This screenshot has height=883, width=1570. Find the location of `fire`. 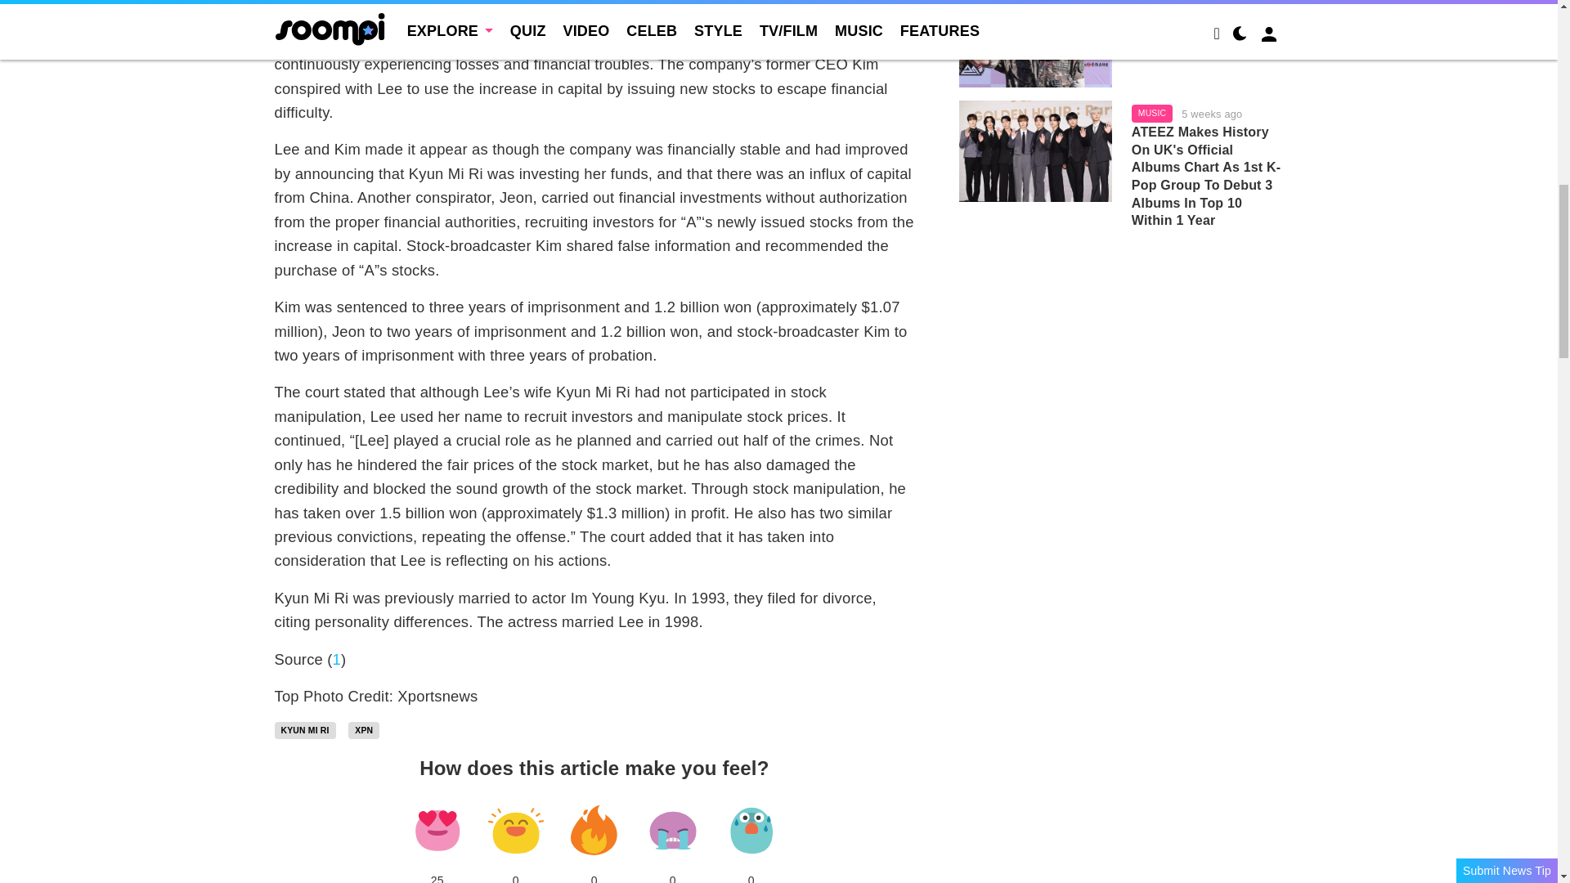

fire is located at coordinates (594, 831).